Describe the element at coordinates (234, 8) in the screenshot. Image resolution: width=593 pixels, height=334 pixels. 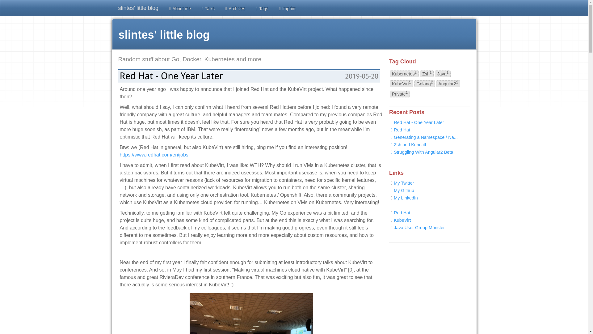
I see `Archives` at that location.